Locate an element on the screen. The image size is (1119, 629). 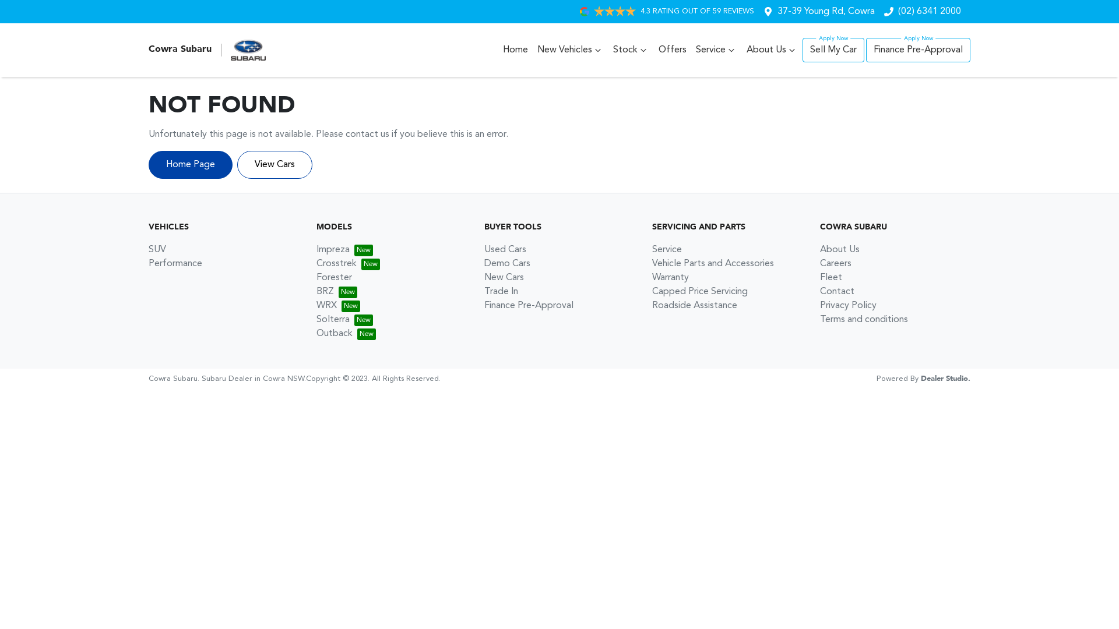
Used Cars is located at coordinates (505, 250).